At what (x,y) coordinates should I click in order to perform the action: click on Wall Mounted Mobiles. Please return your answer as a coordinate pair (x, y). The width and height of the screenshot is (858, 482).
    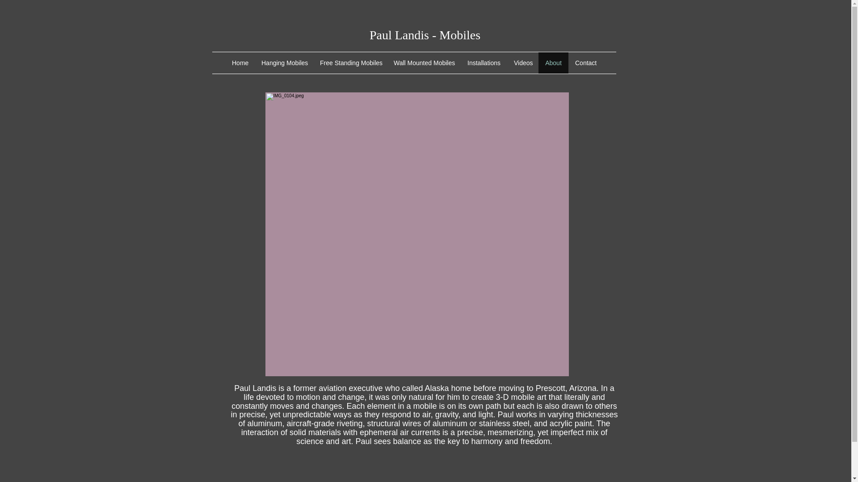
    Looking at the image, I should click on (424, 62).